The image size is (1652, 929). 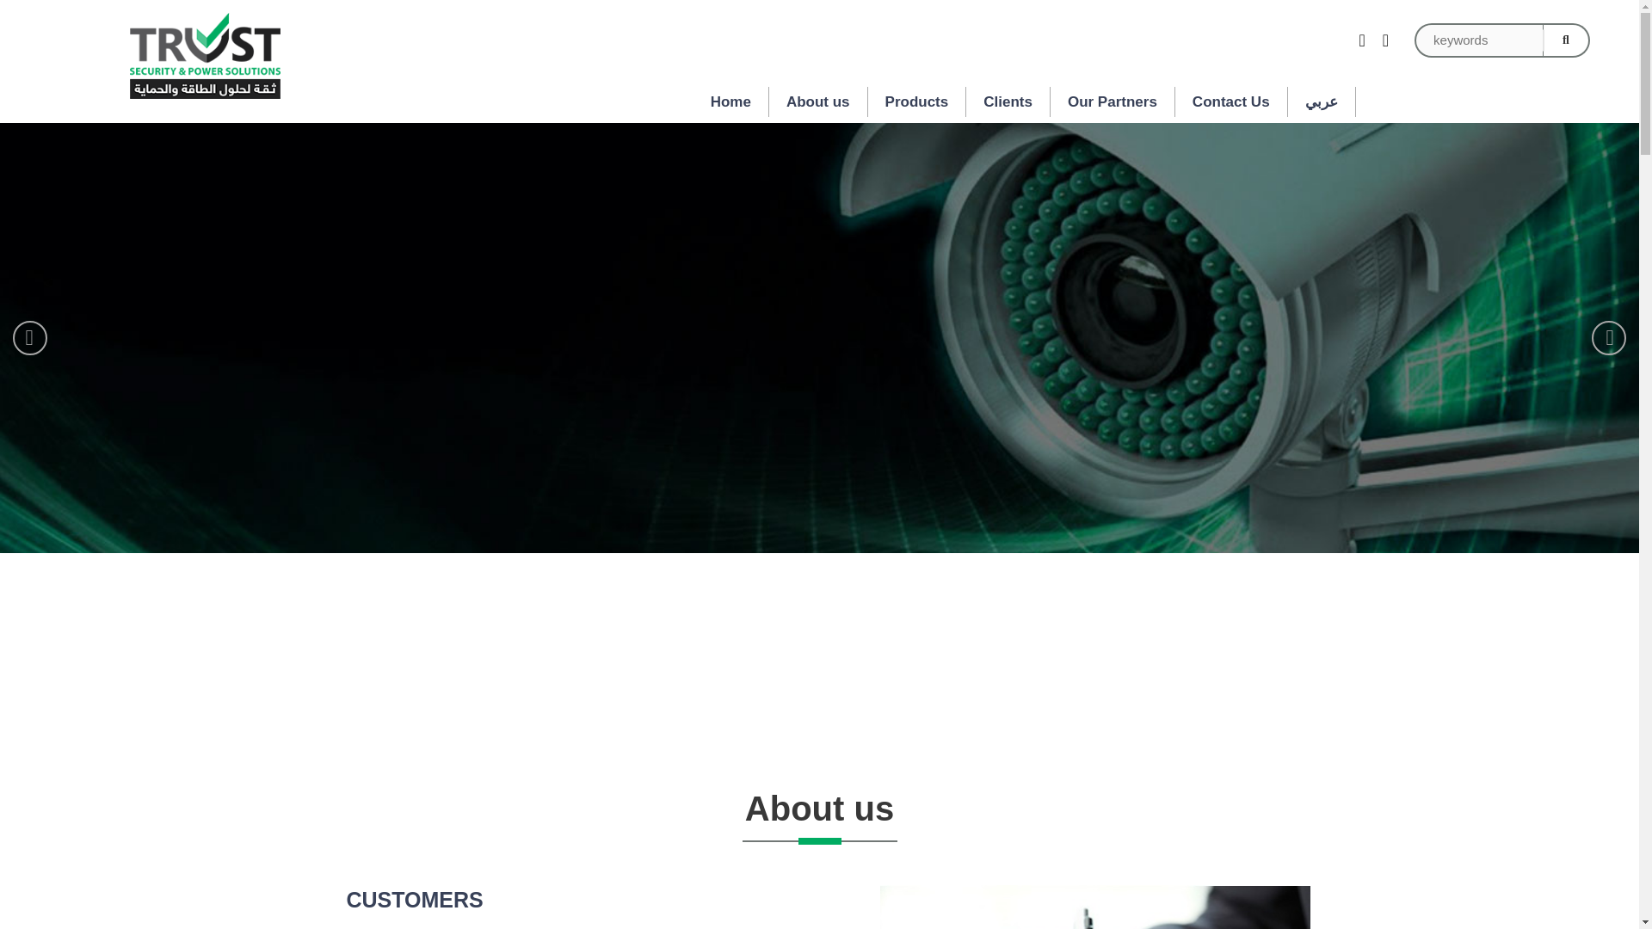 What do you see at coordinates (1008, 102) in the screenshot?
I see `Clients` at bounding box center [1008, 102].